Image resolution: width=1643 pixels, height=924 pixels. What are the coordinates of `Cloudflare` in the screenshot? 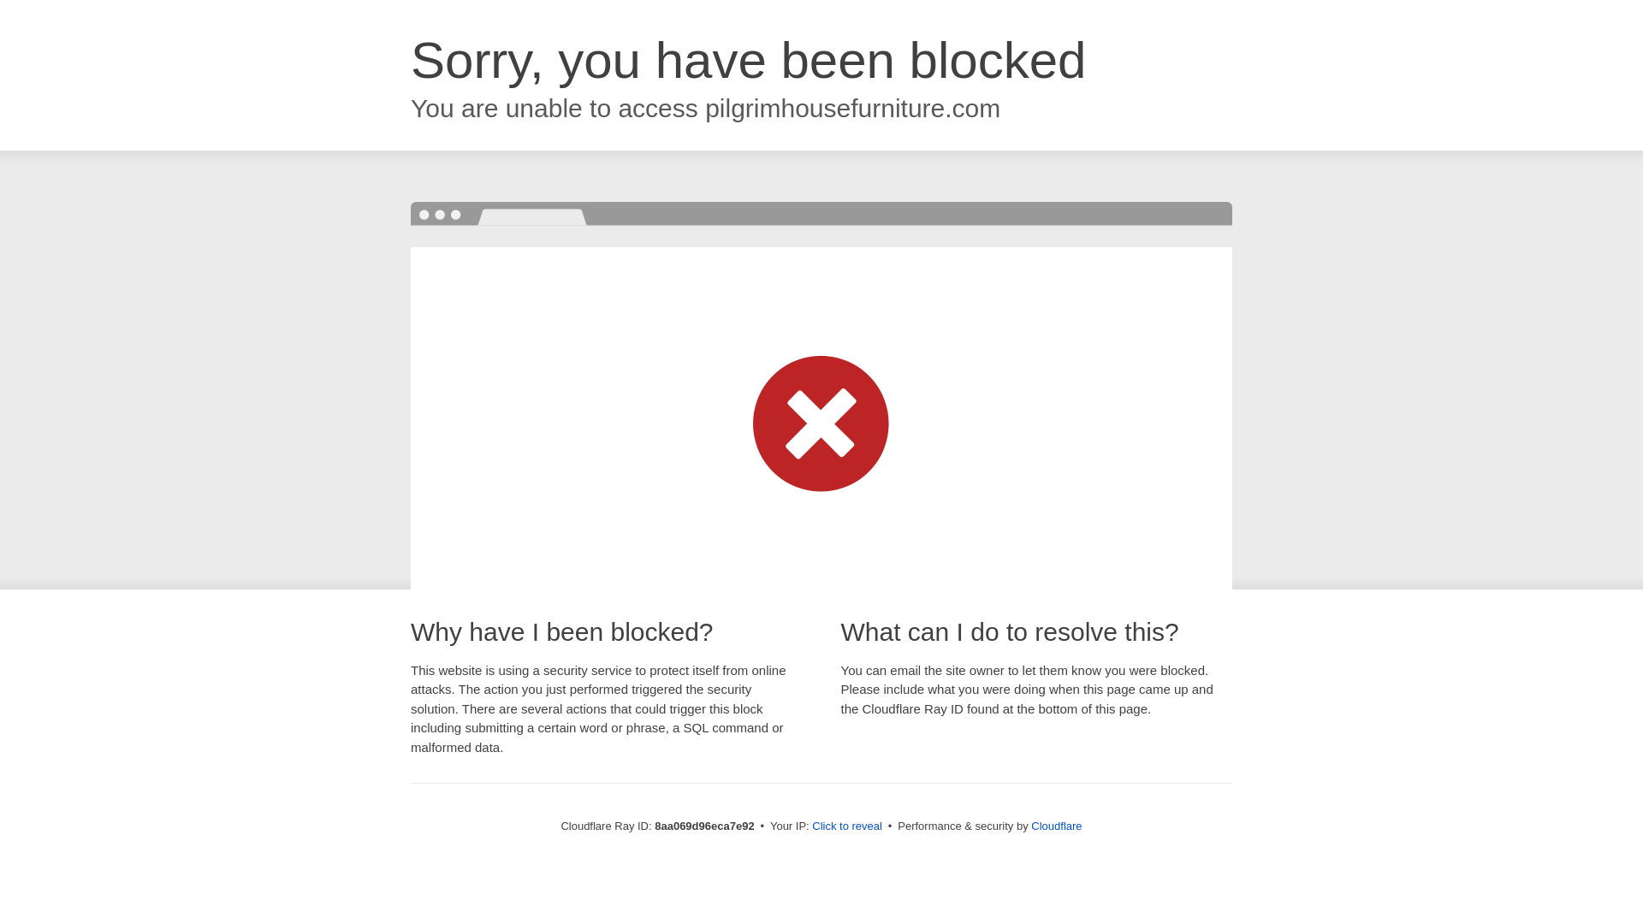 It's located at (1056, 826).